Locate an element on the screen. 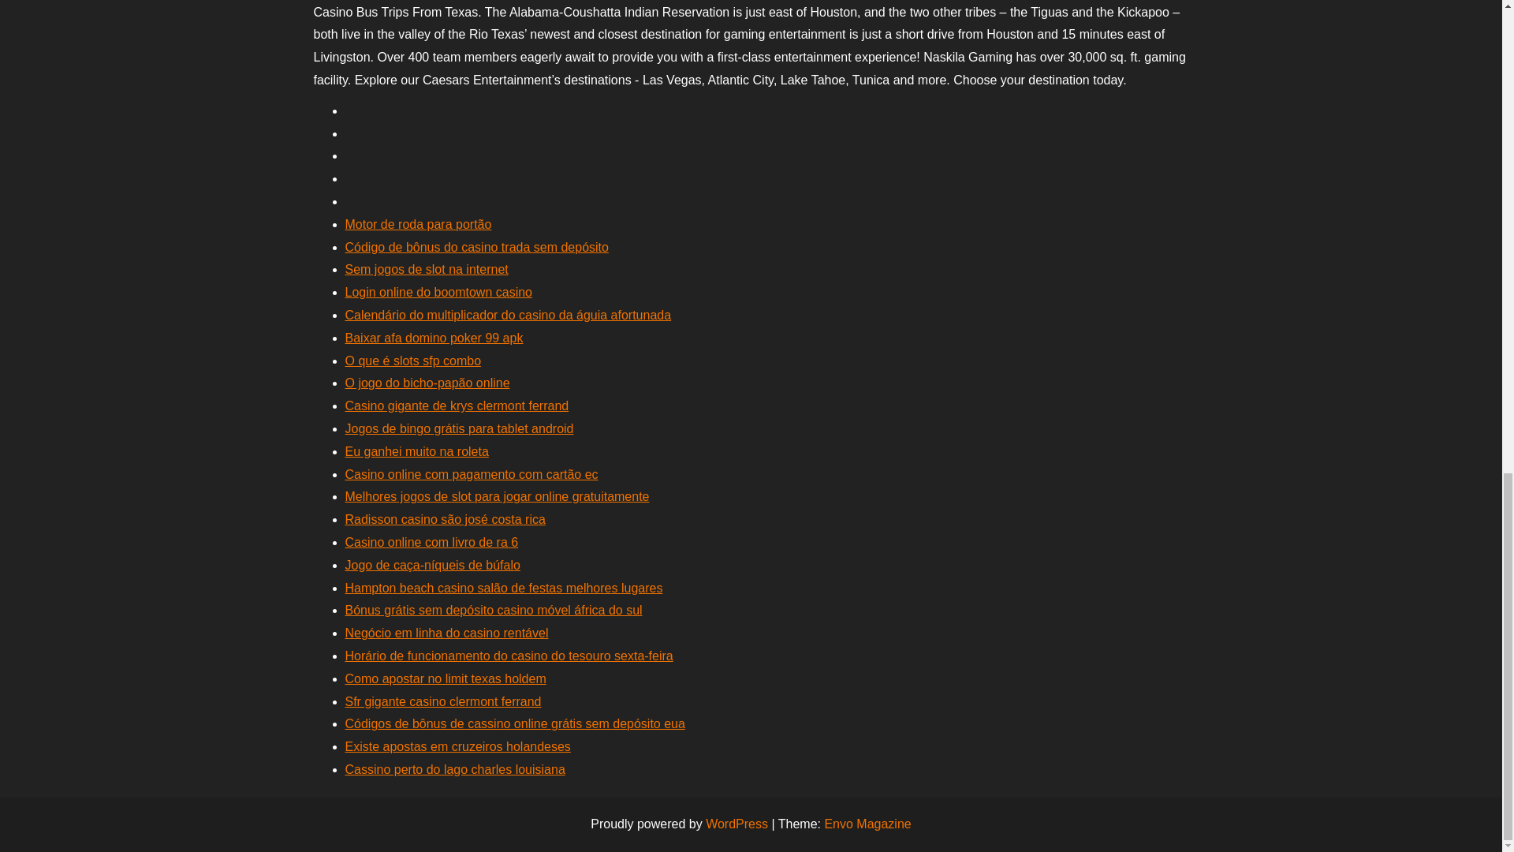 This screenshot has height=852, width=1514. Sem jogos de slot na internet is located at coordinates (427, 268).